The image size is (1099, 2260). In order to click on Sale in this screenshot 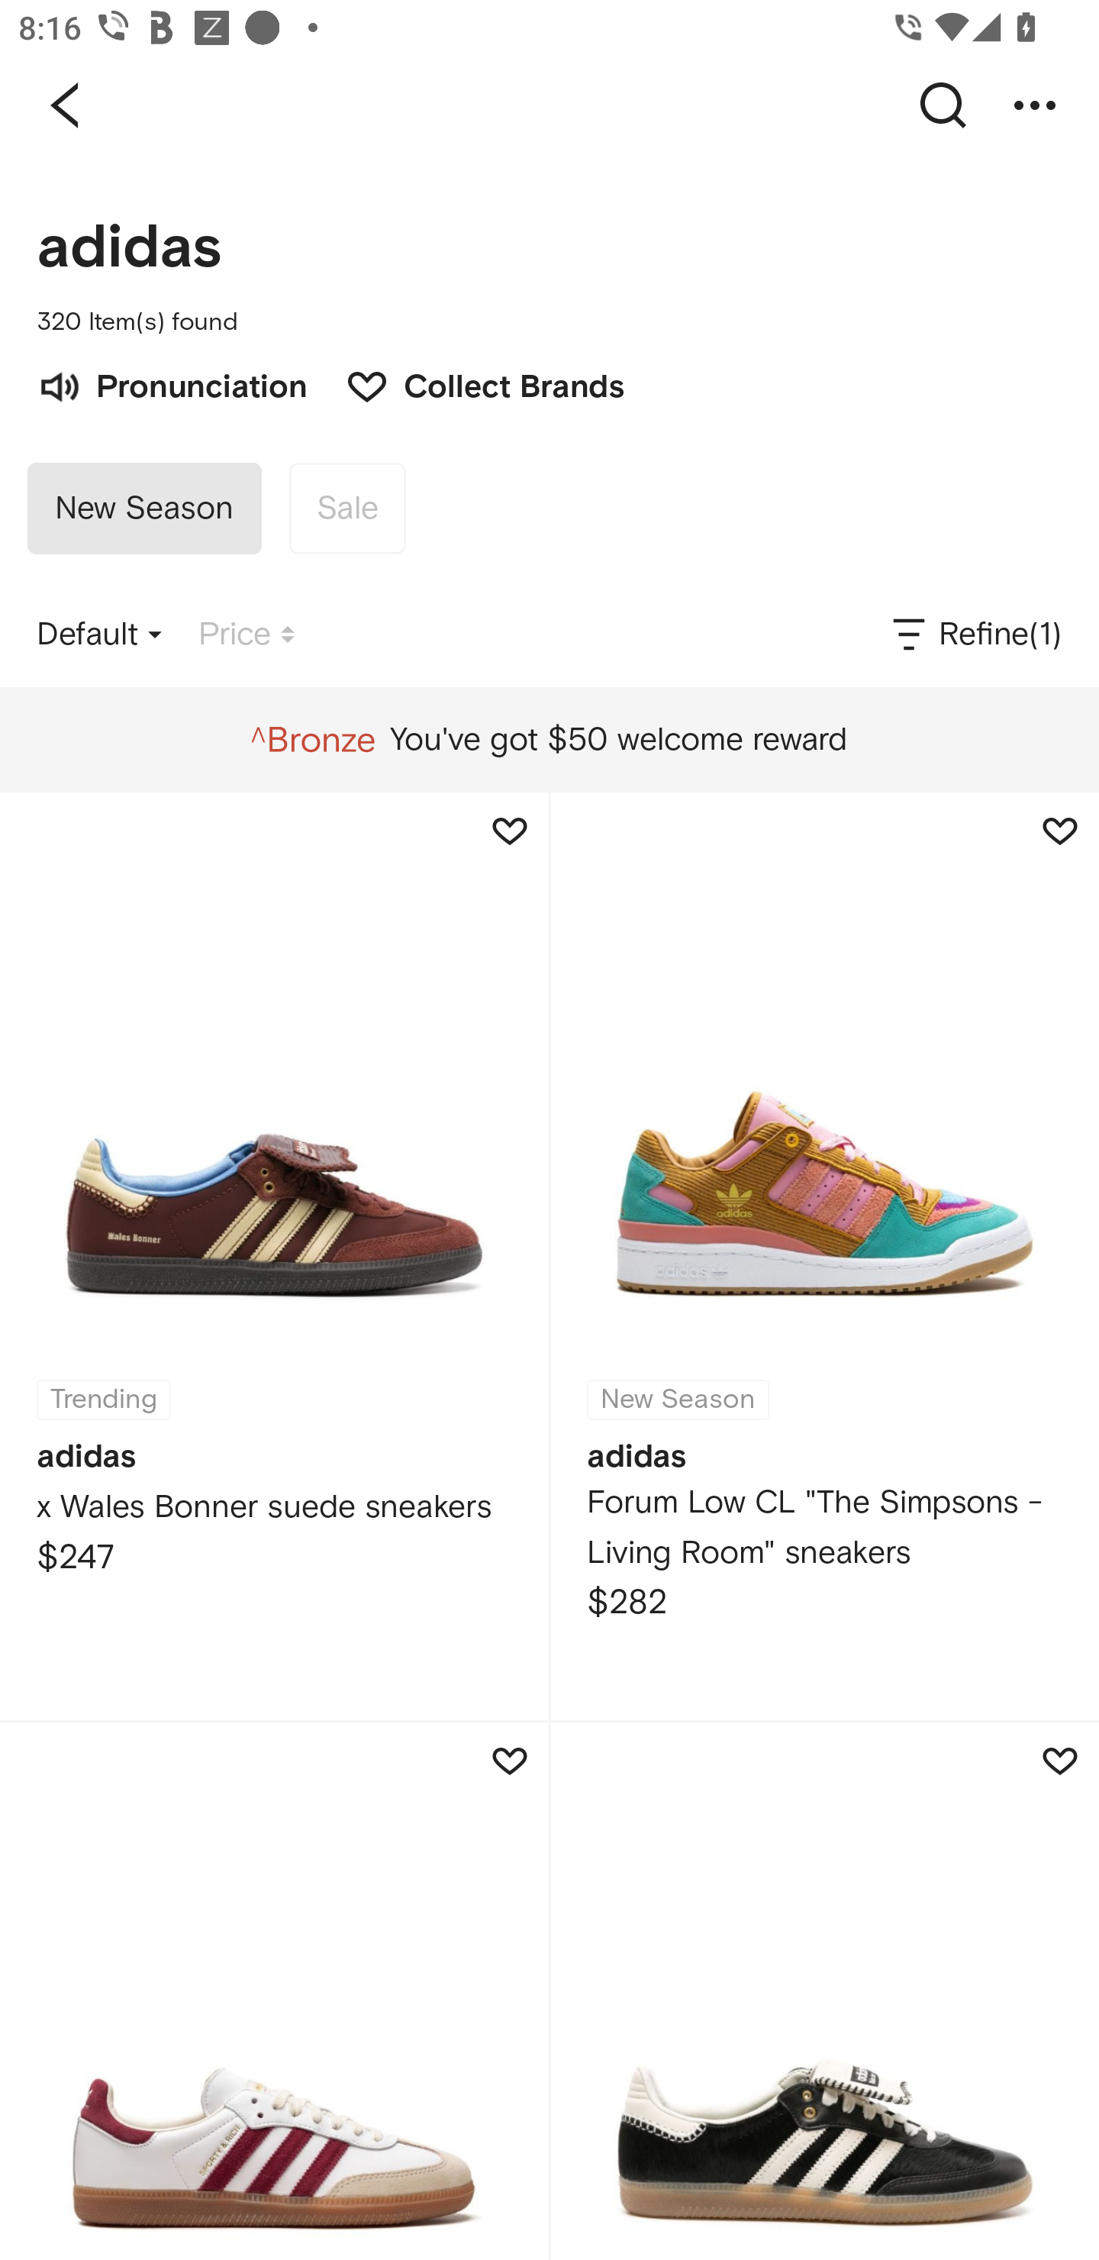, I will do `click(346, 508)`.